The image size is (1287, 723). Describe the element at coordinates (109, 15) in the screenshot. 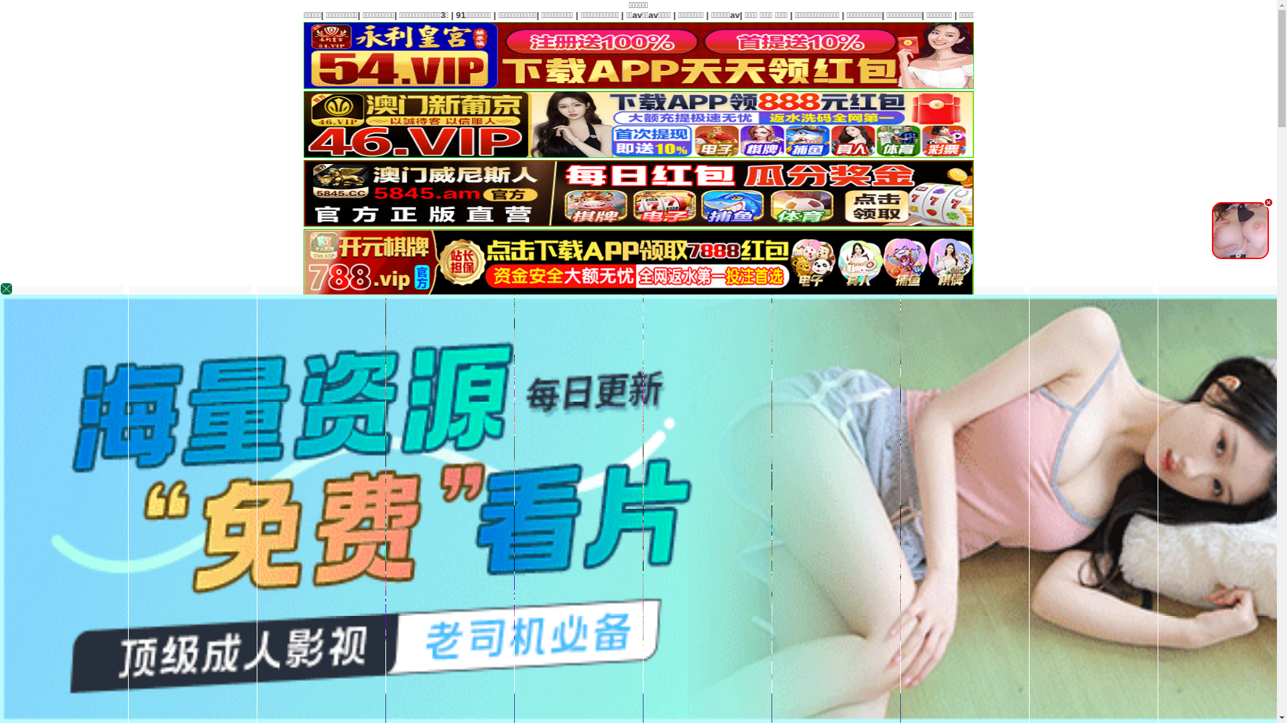

I see `|` at that location.